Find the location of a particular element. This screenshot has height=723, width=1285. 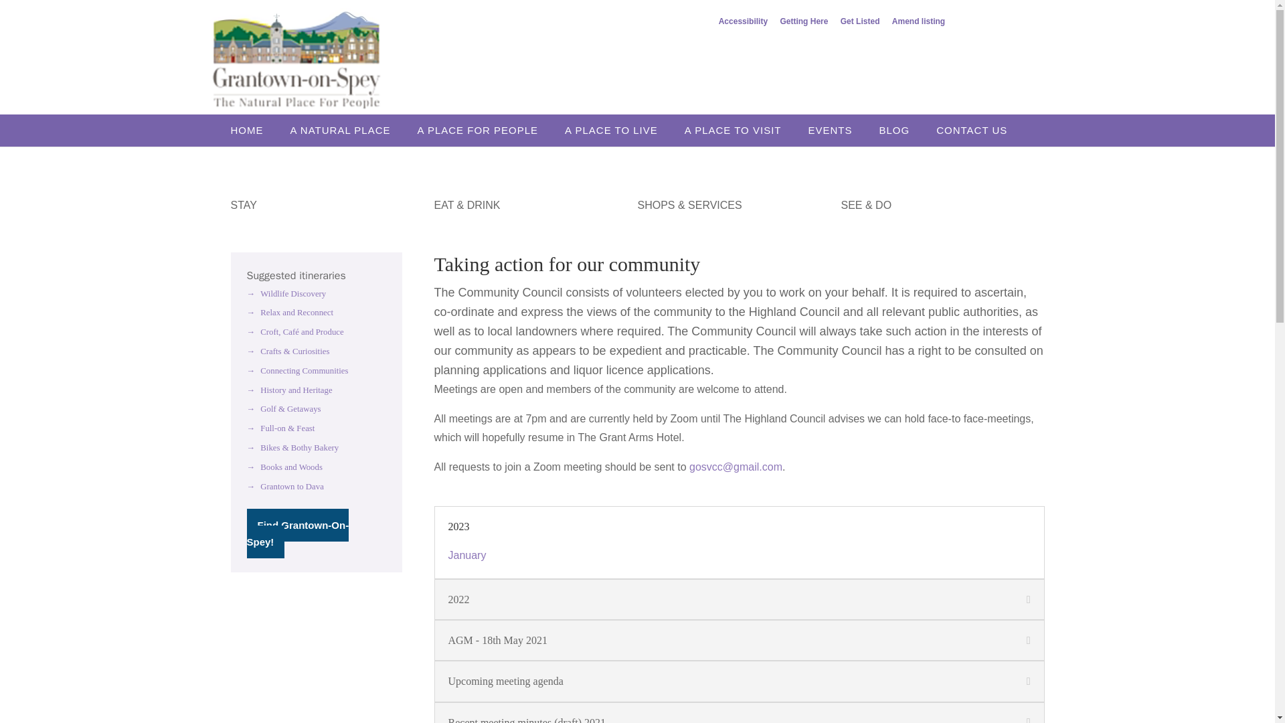

CONTACT US is located at coordinates (978, 130).